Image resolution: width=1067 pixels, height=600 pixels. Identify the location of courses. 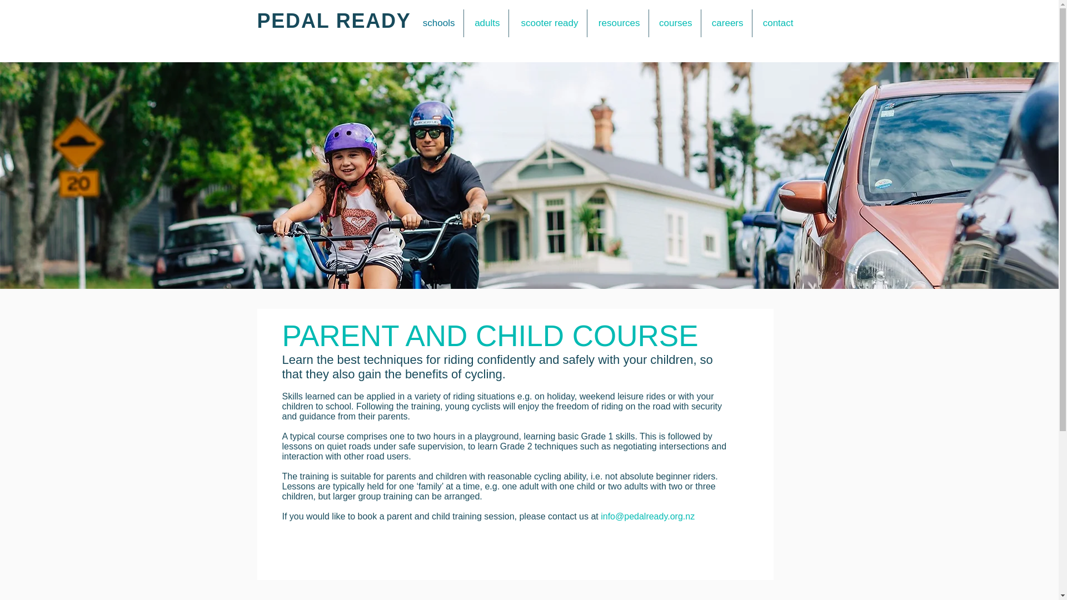
(675, 23).